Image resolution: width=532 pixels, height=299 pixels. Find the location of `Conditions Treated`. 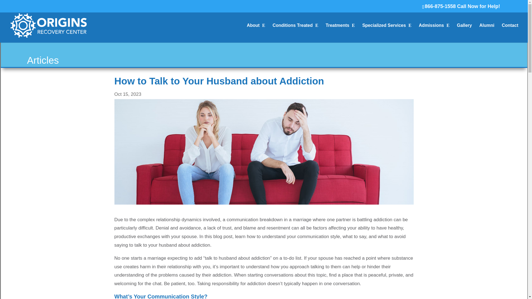

Conditions Treated is located at coordinates (295, 33).